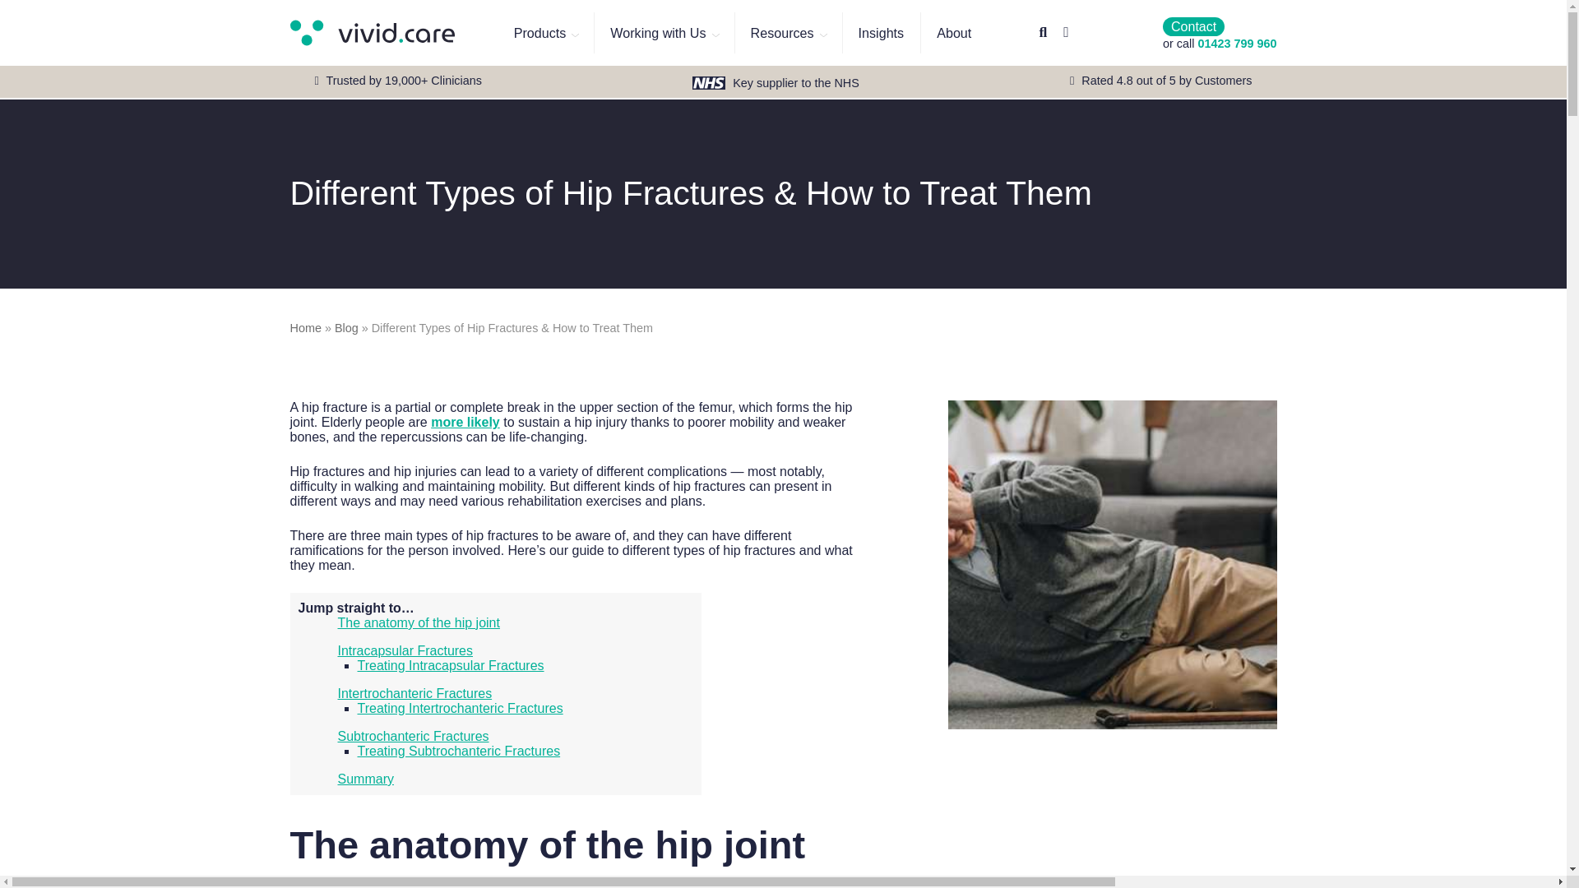 This screenshot has width=1579, height=888. I want to click on Products, so click(546, 33).